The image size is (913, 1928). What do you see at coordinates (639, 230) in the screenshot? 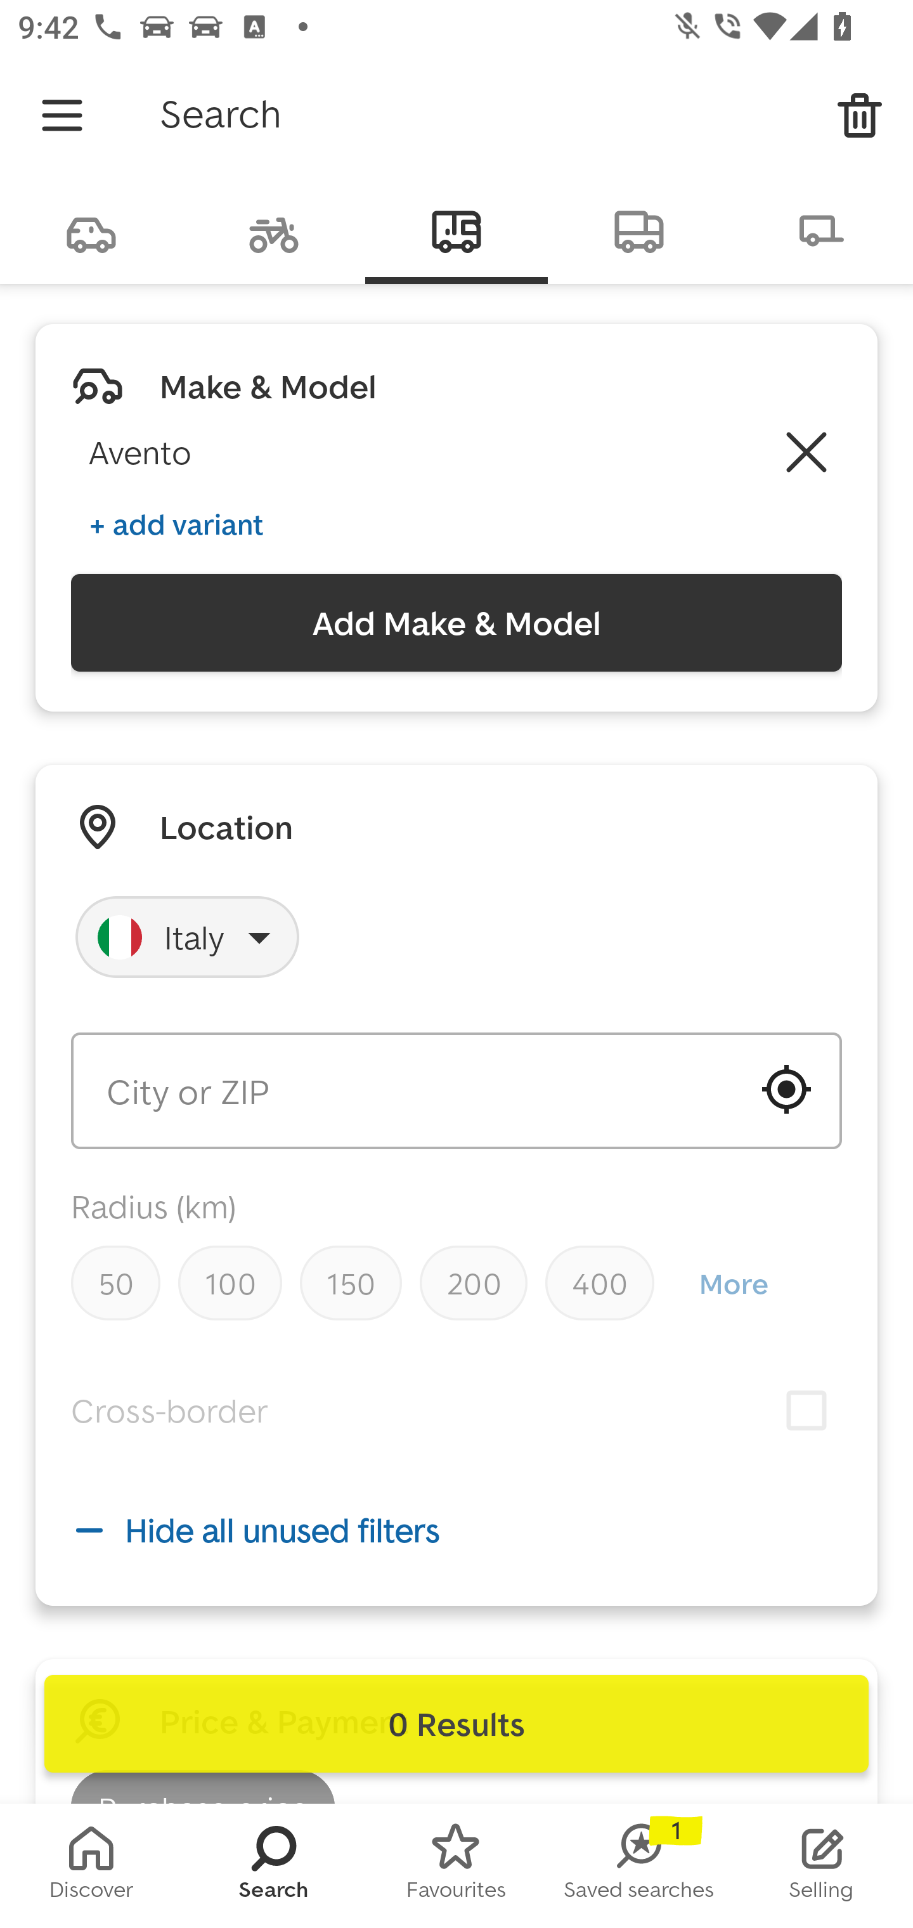
I see `TRUCKS_SEARCH` at bounding box center [639, 230].